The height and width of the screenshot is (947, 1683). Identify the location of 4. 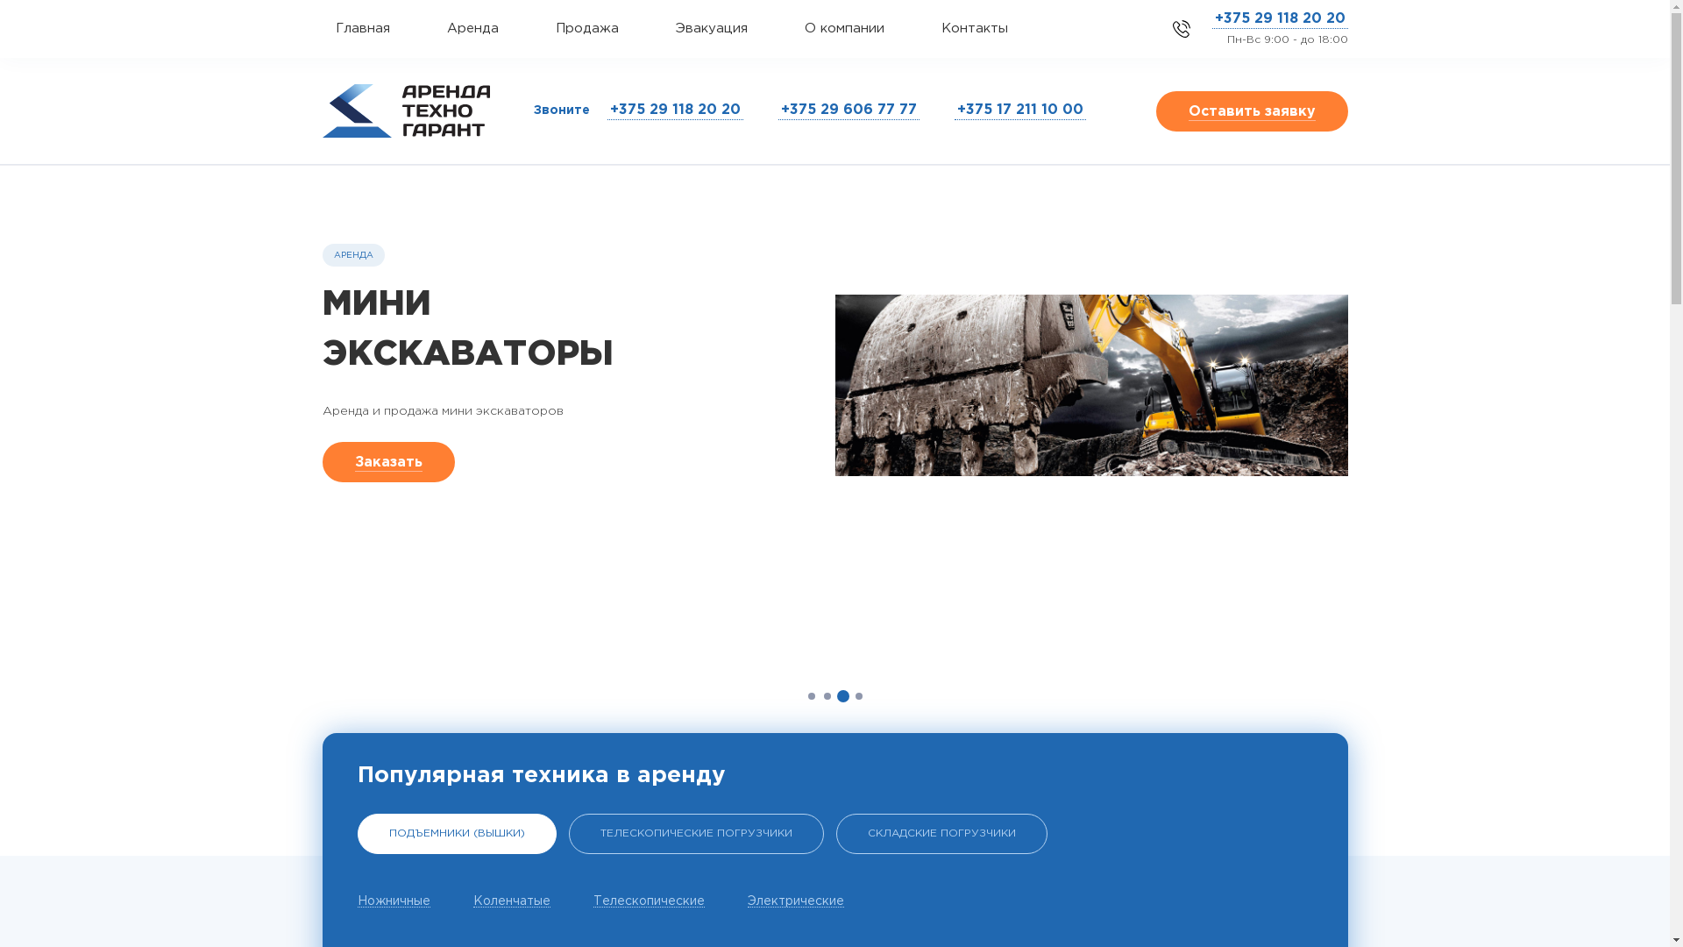
(858, 696).